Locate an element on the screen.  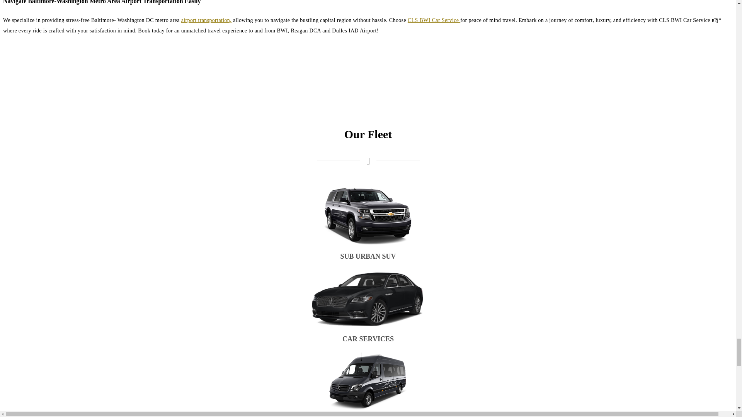
airport transportation, is located at coordinates (206, 20).